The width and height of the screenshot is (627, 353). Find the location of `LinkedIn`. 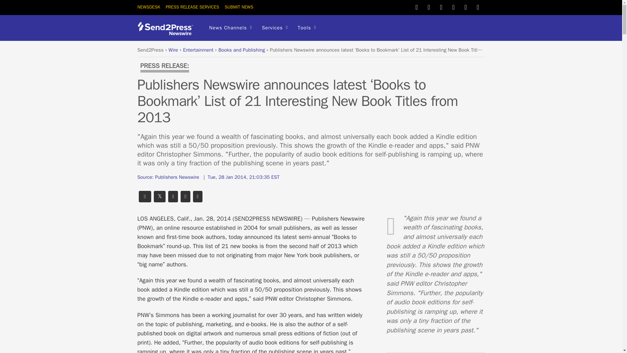

LinkedIn is located at coordinates (453, 7).